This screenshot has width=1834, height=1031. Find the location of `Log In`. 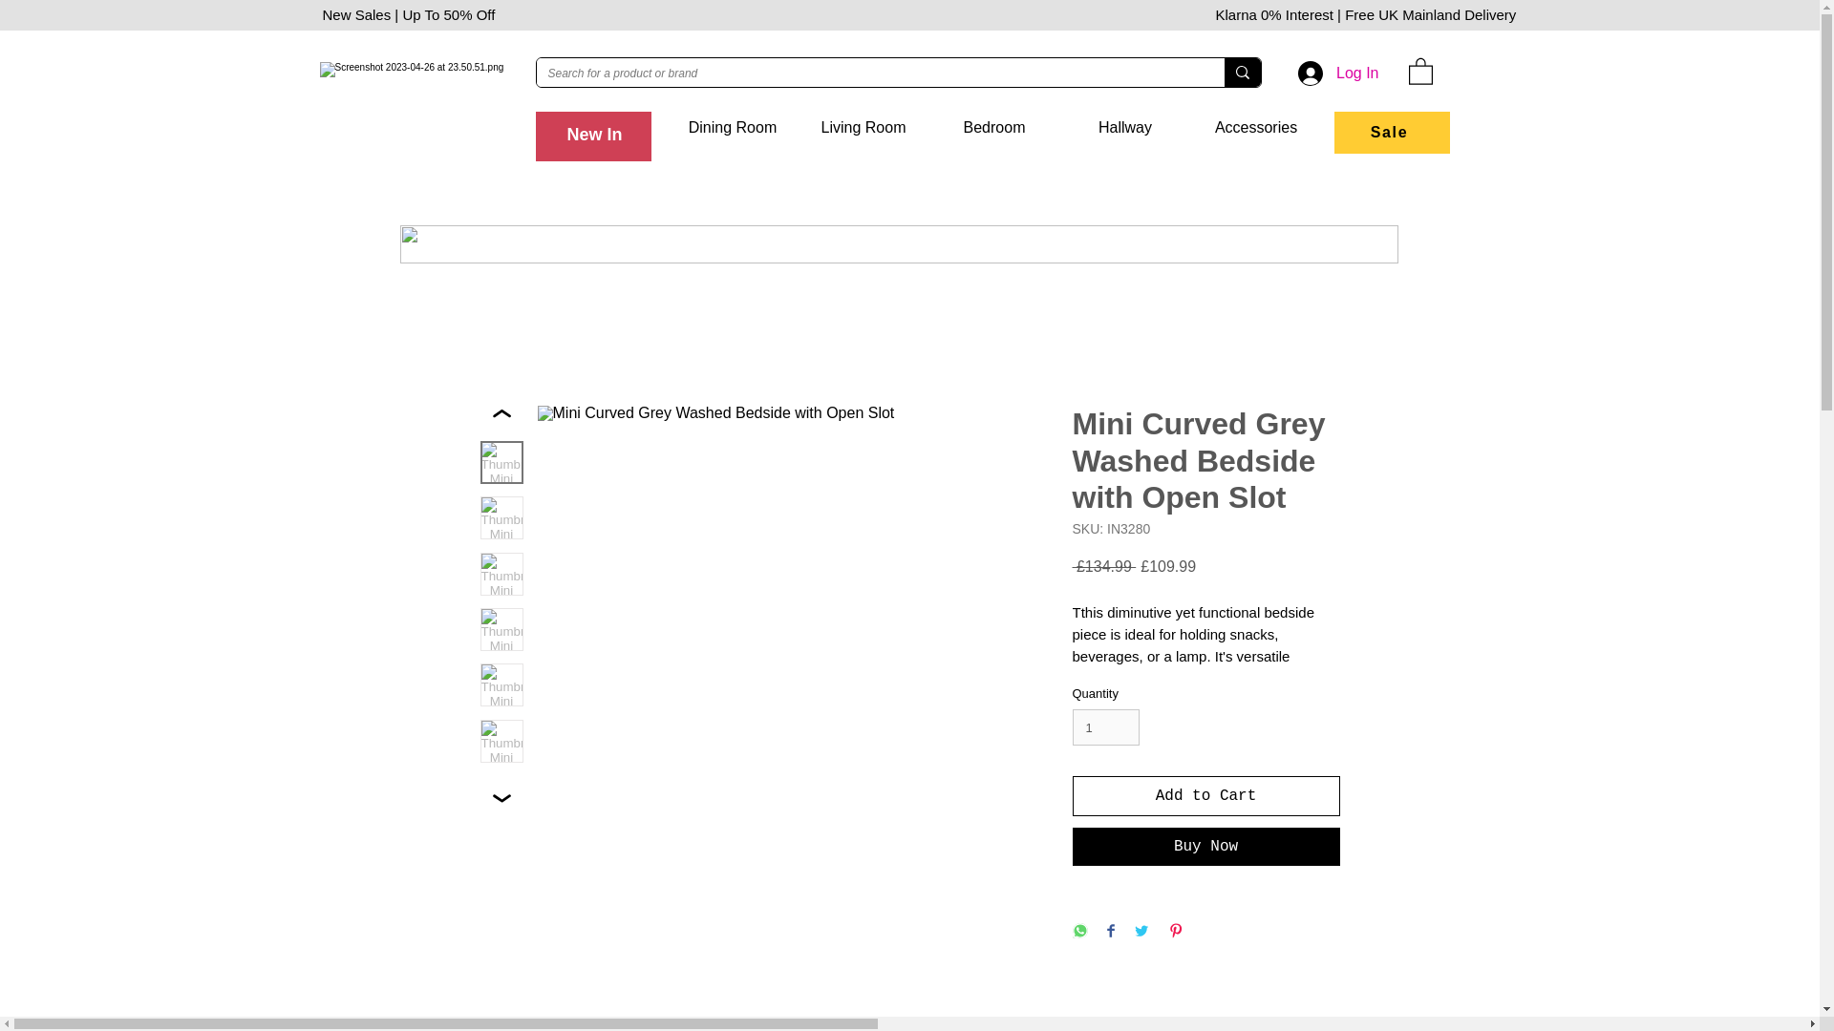

Log In is located at coordinates (1338, 74).